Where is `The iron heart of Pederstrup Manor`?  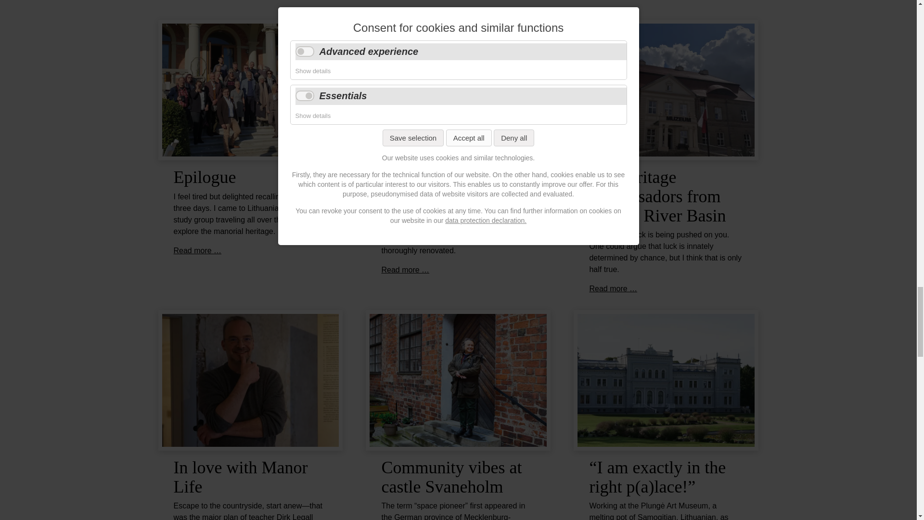
The iron heart of Pederstrup Manor is located at coordinates (443, 186).